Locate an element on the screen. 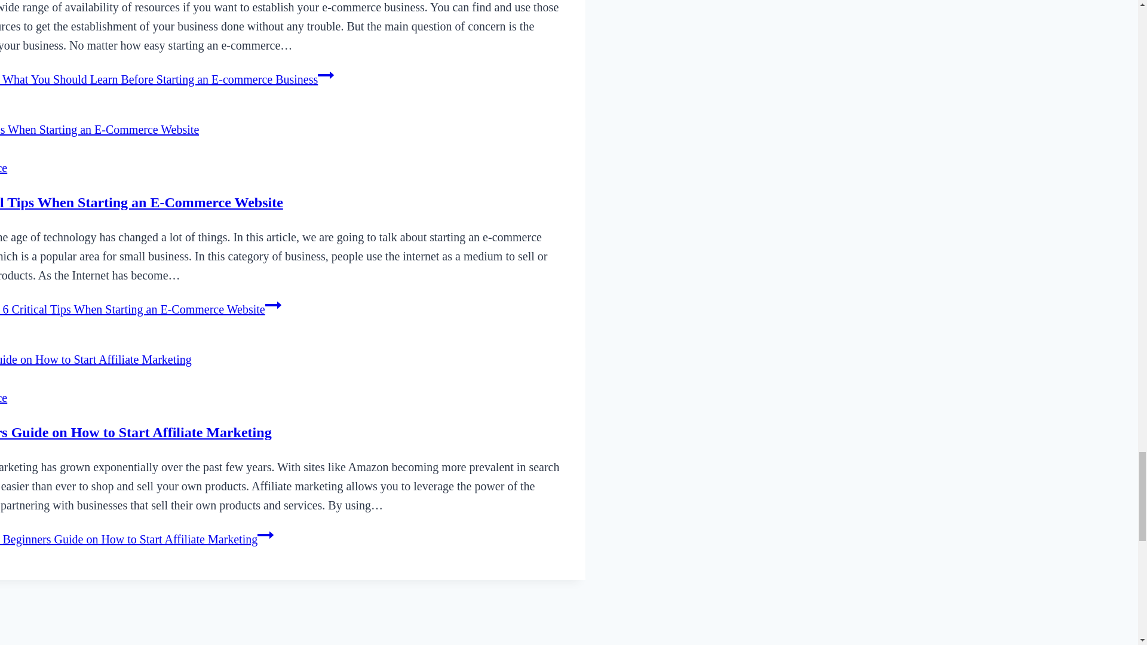 The width and height of the screenshot is (1147, 645). Beginners Guide on How to Start Affiliate Marketing is located at coordinates (136, 432).